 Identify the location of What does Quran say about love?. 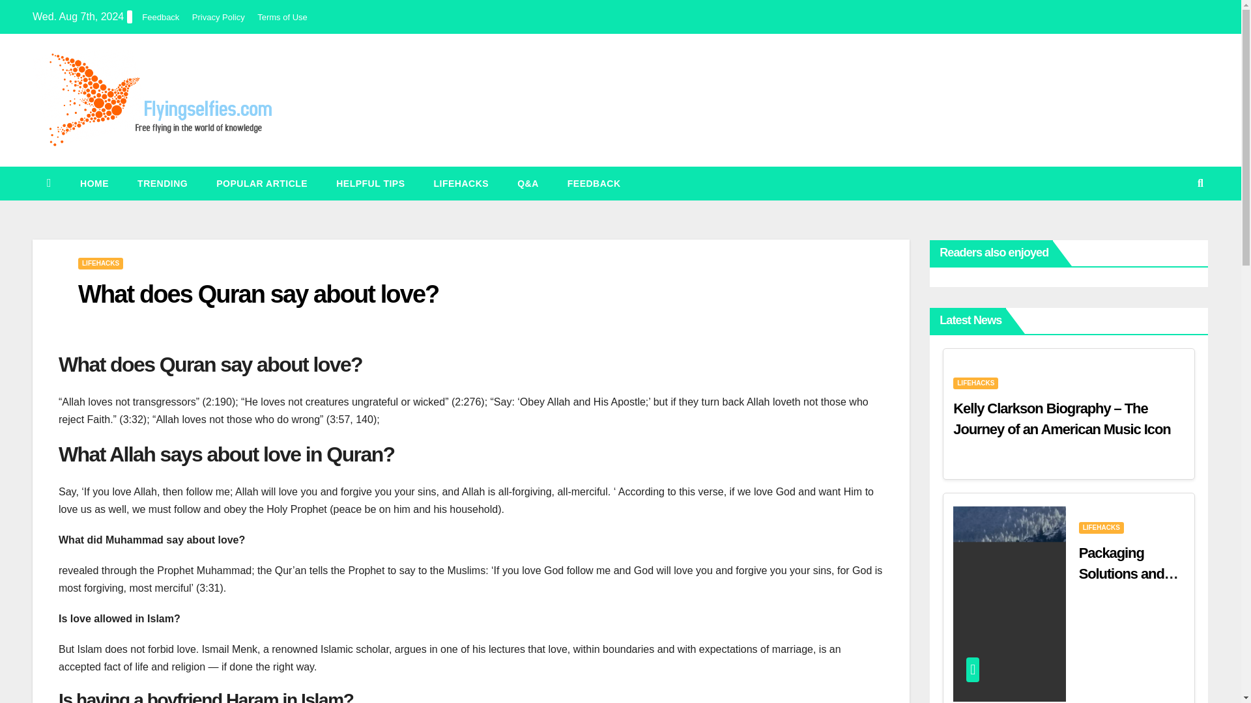
(258, 294).